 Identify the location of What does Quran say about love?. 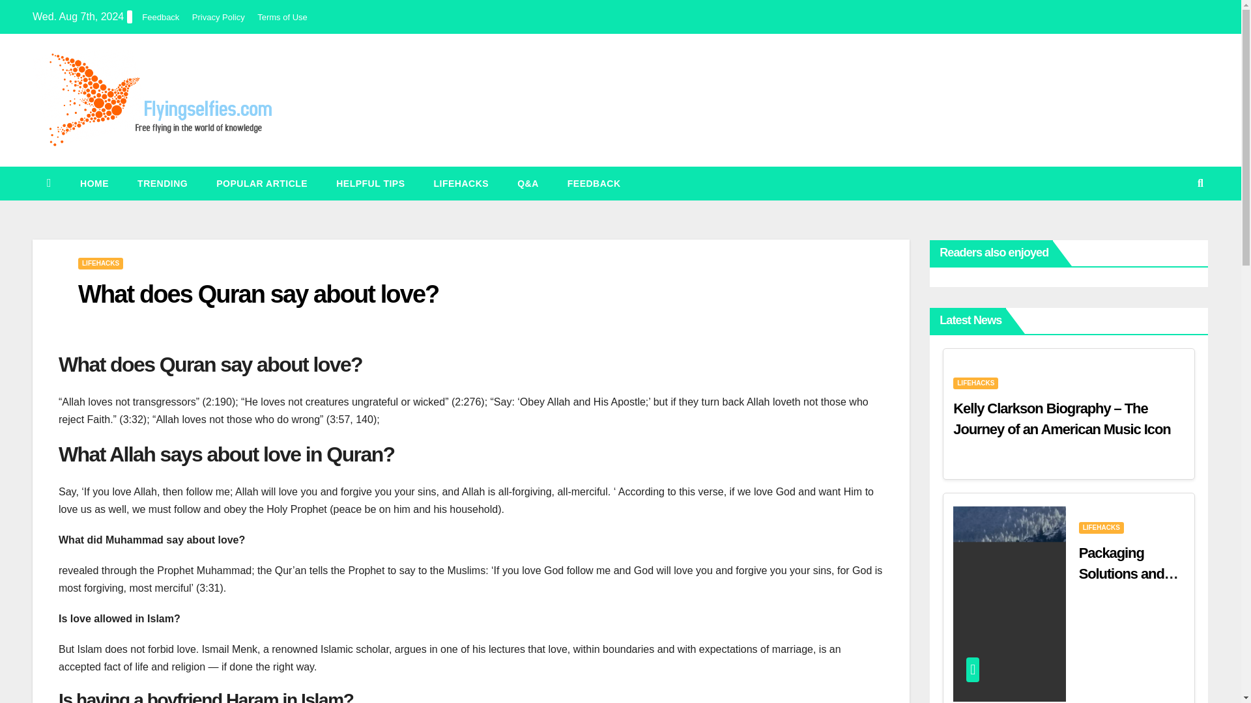
(258, 294).